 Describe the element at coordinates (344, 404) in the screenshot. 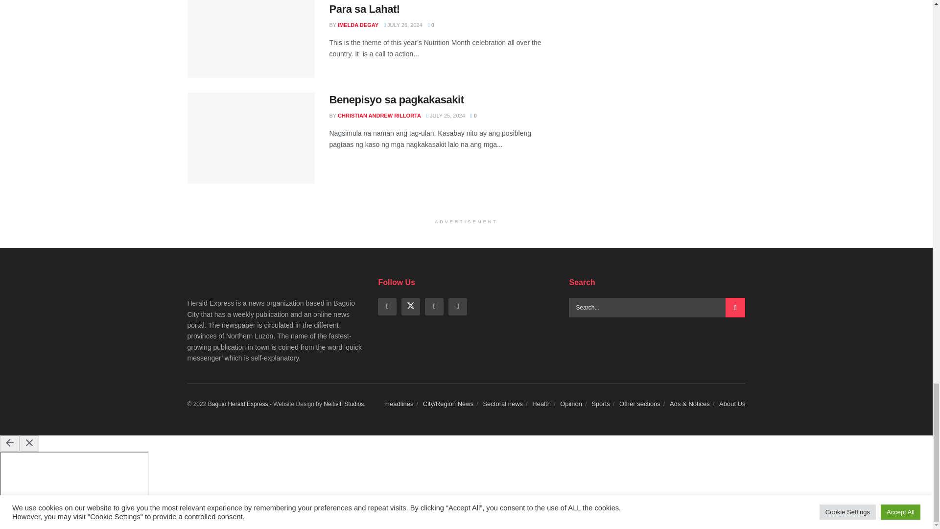

I see `Neitiviti Studios` at that location.